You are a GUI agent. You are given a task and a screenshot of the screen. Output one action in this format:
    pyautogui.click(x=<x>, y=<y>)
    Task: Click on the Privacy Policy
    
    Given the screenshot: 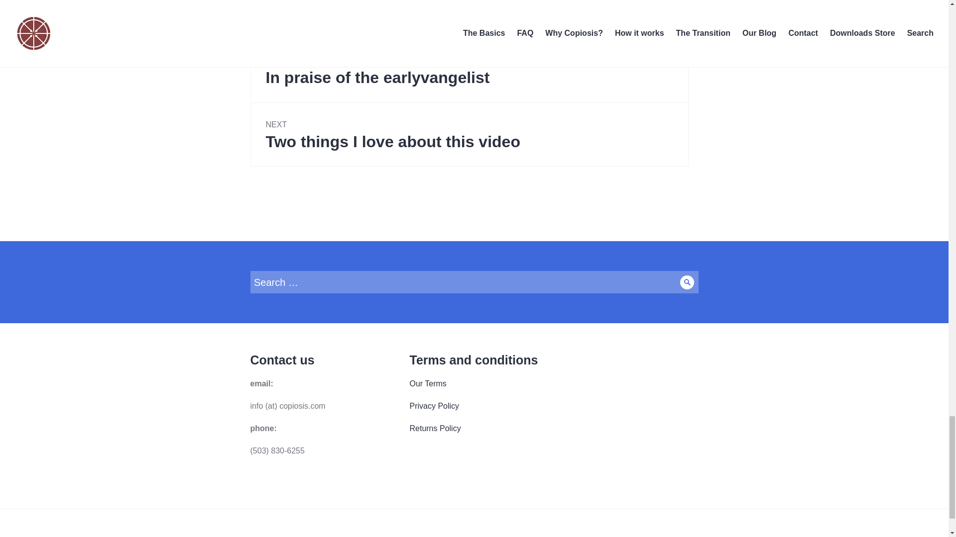 What is the action you would take?
    pyautogui.click(x=687, y=282)
    